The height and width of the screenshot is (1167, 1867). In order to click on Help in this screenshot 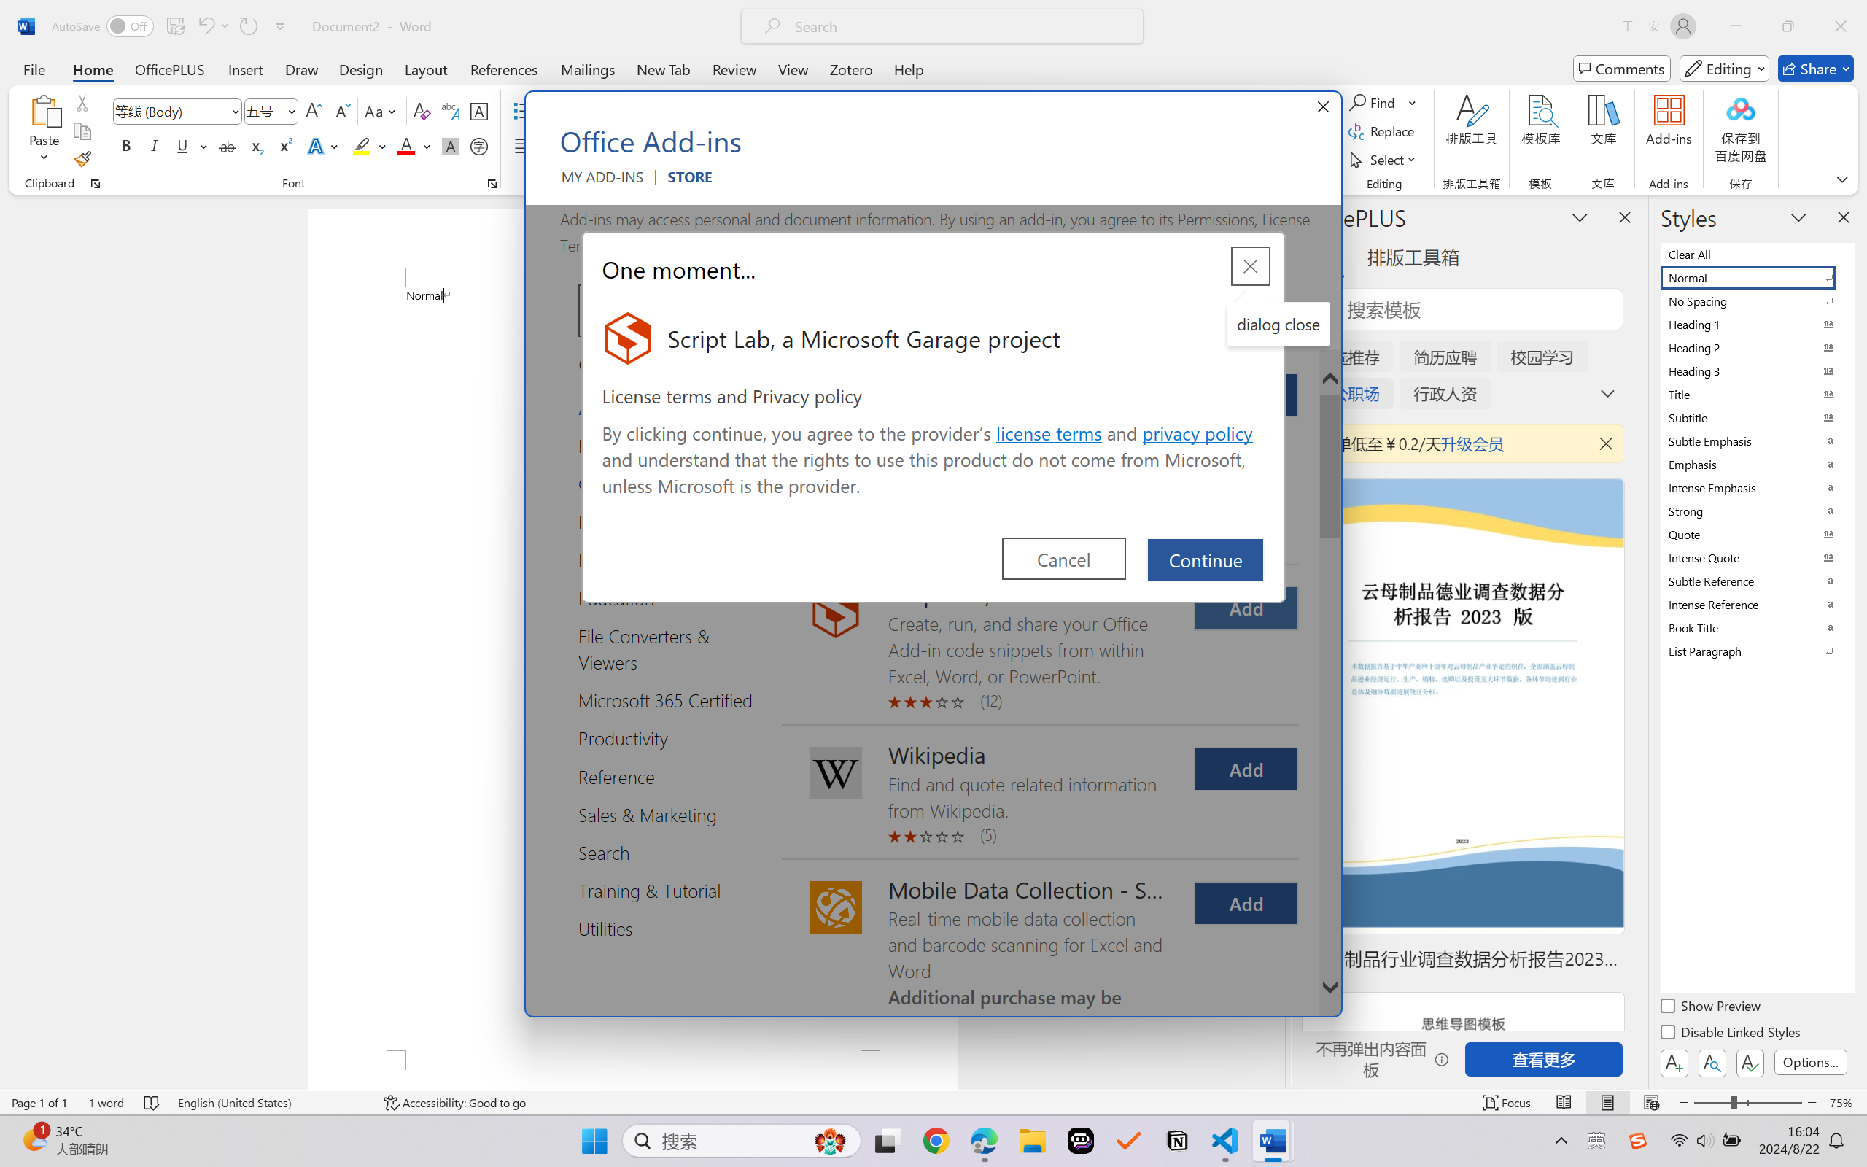, I will do `click(908, 69)`.